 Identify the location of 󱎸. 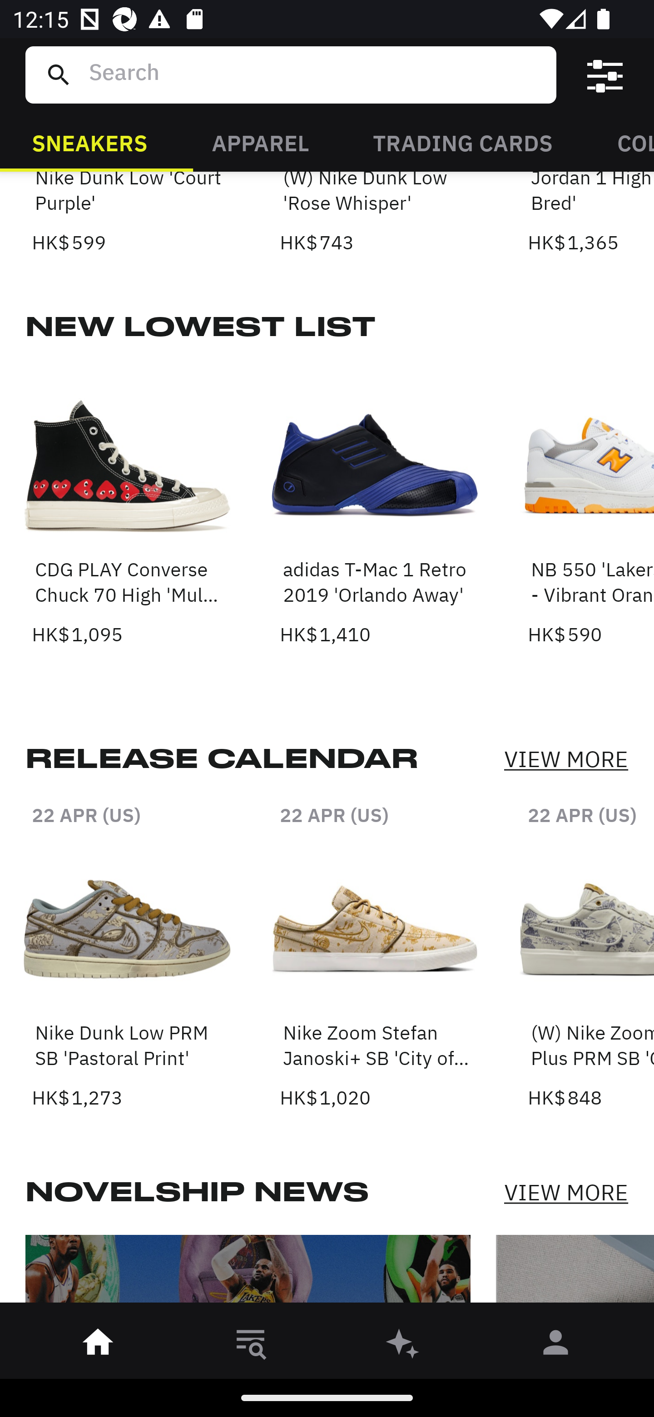
(251, 1345).